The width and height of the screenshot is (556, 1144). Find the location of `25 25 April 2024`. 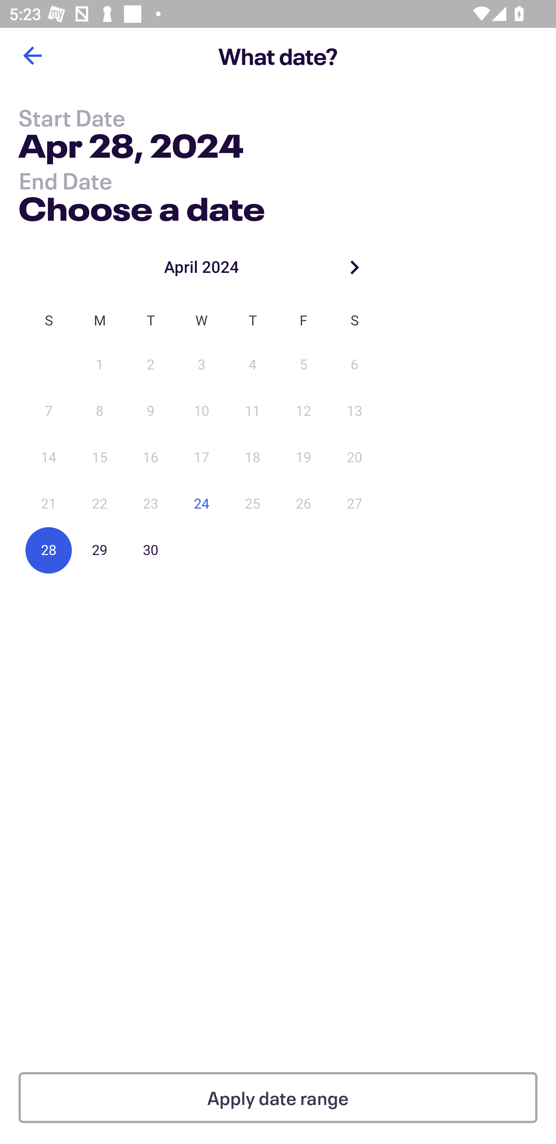

25 25 April 2024 is located at coordinates (253, 504).